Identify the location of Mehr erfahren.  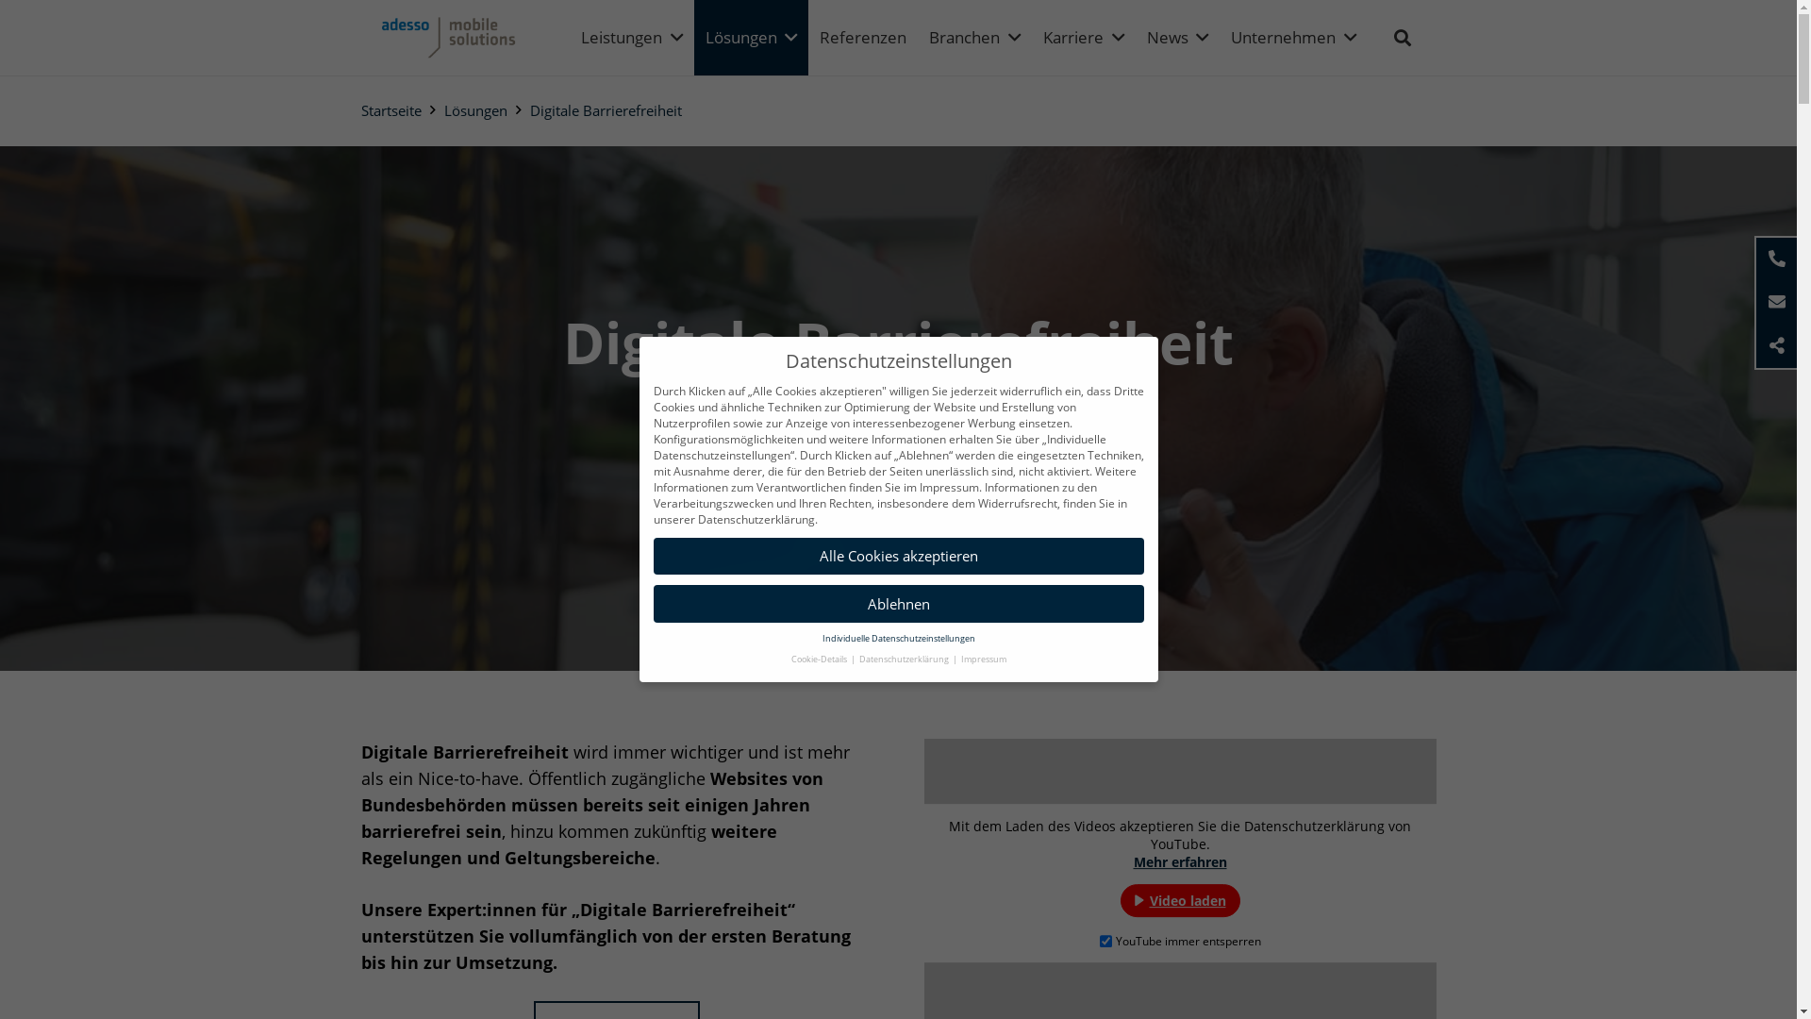
(1181, 862).